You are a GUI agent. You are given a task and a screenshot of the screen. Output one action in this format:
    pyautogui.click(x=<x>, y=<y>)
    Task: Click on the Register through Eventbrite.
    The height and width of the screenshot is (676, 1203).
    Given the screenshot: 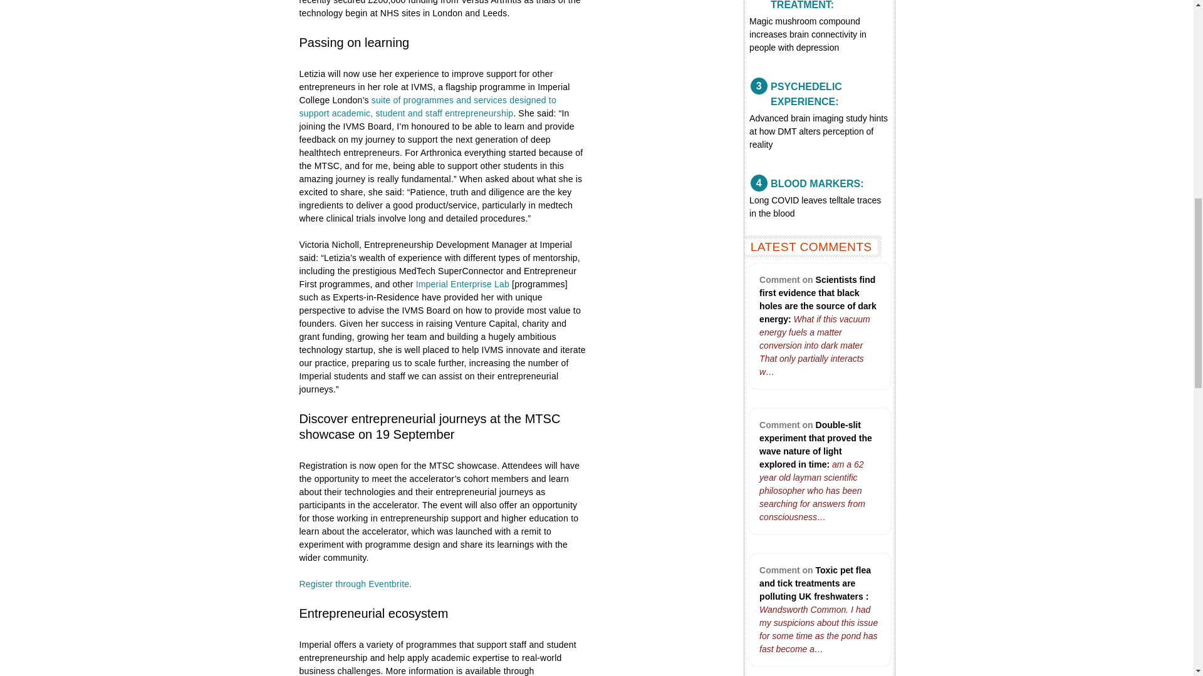 What is the action you would take?
    pyautogui.click(x=356, y=583)
    